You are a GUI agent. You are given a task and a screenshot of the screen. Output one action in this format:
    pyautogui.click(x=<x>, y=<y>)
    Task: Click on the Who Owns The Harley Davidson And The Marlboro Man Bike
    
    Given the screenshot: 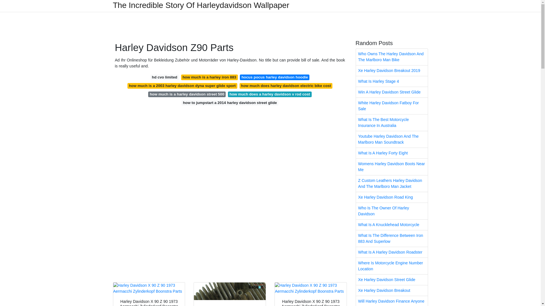 What is the action you would take?
    pyautogui.click(x=392, y=57)
    